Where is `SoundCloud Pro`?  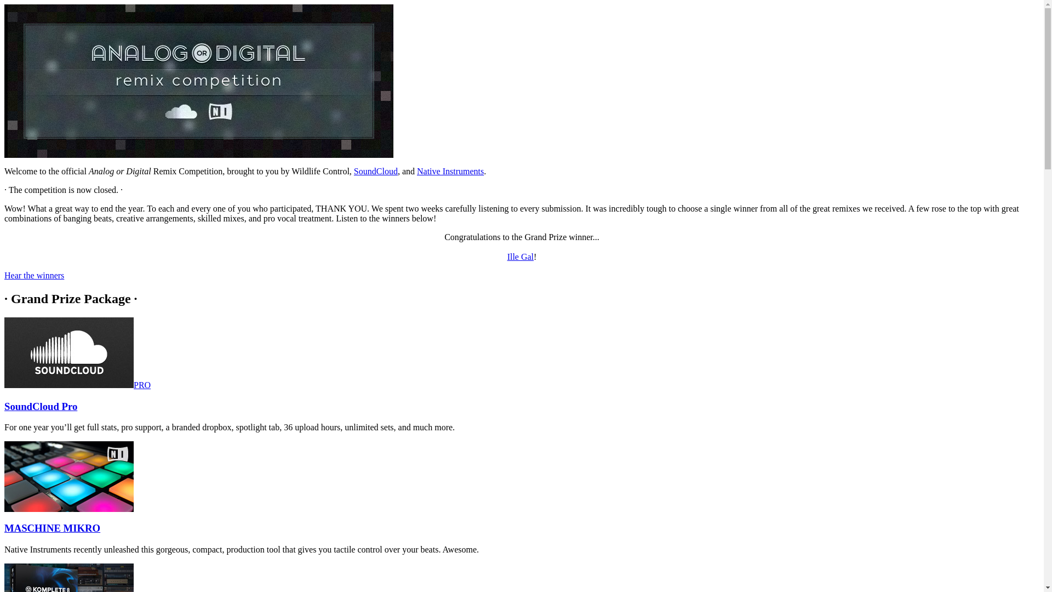
SoundCloud Pro is located at coordinates (41, 406).